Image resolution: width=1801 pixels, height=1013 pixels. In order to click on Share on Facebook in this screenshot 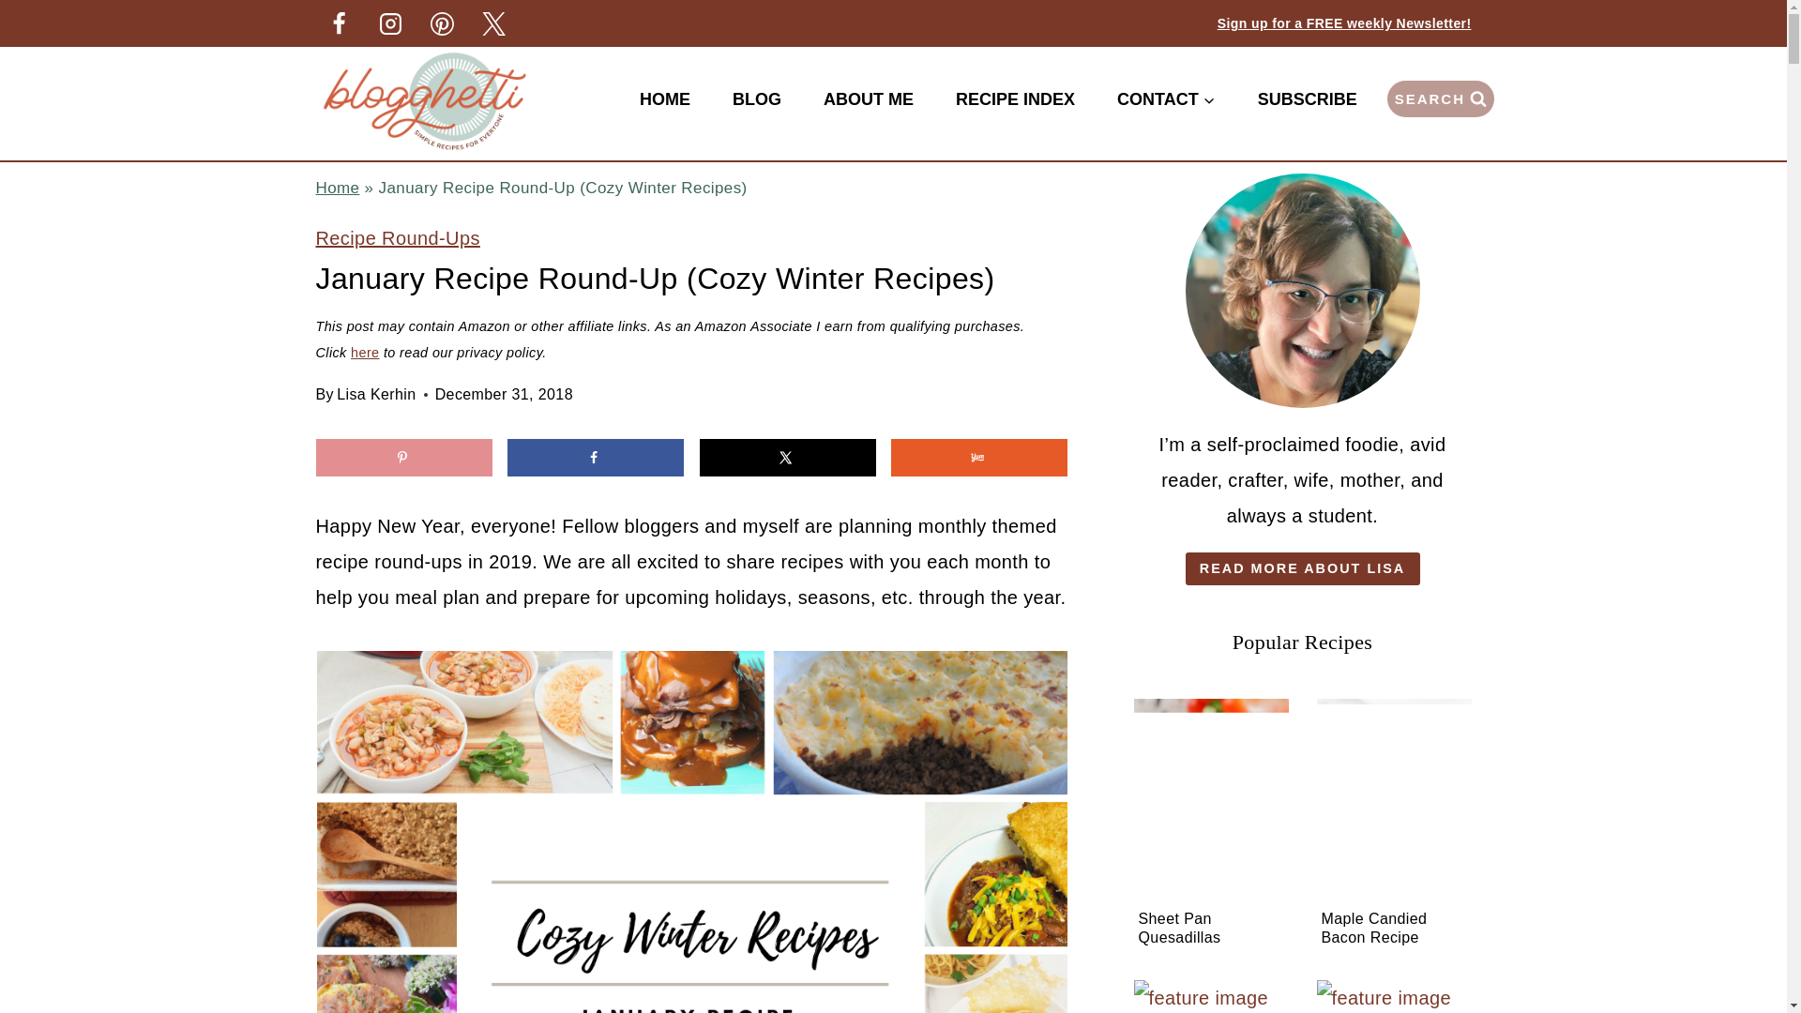, I will do `click(596, 457)`.